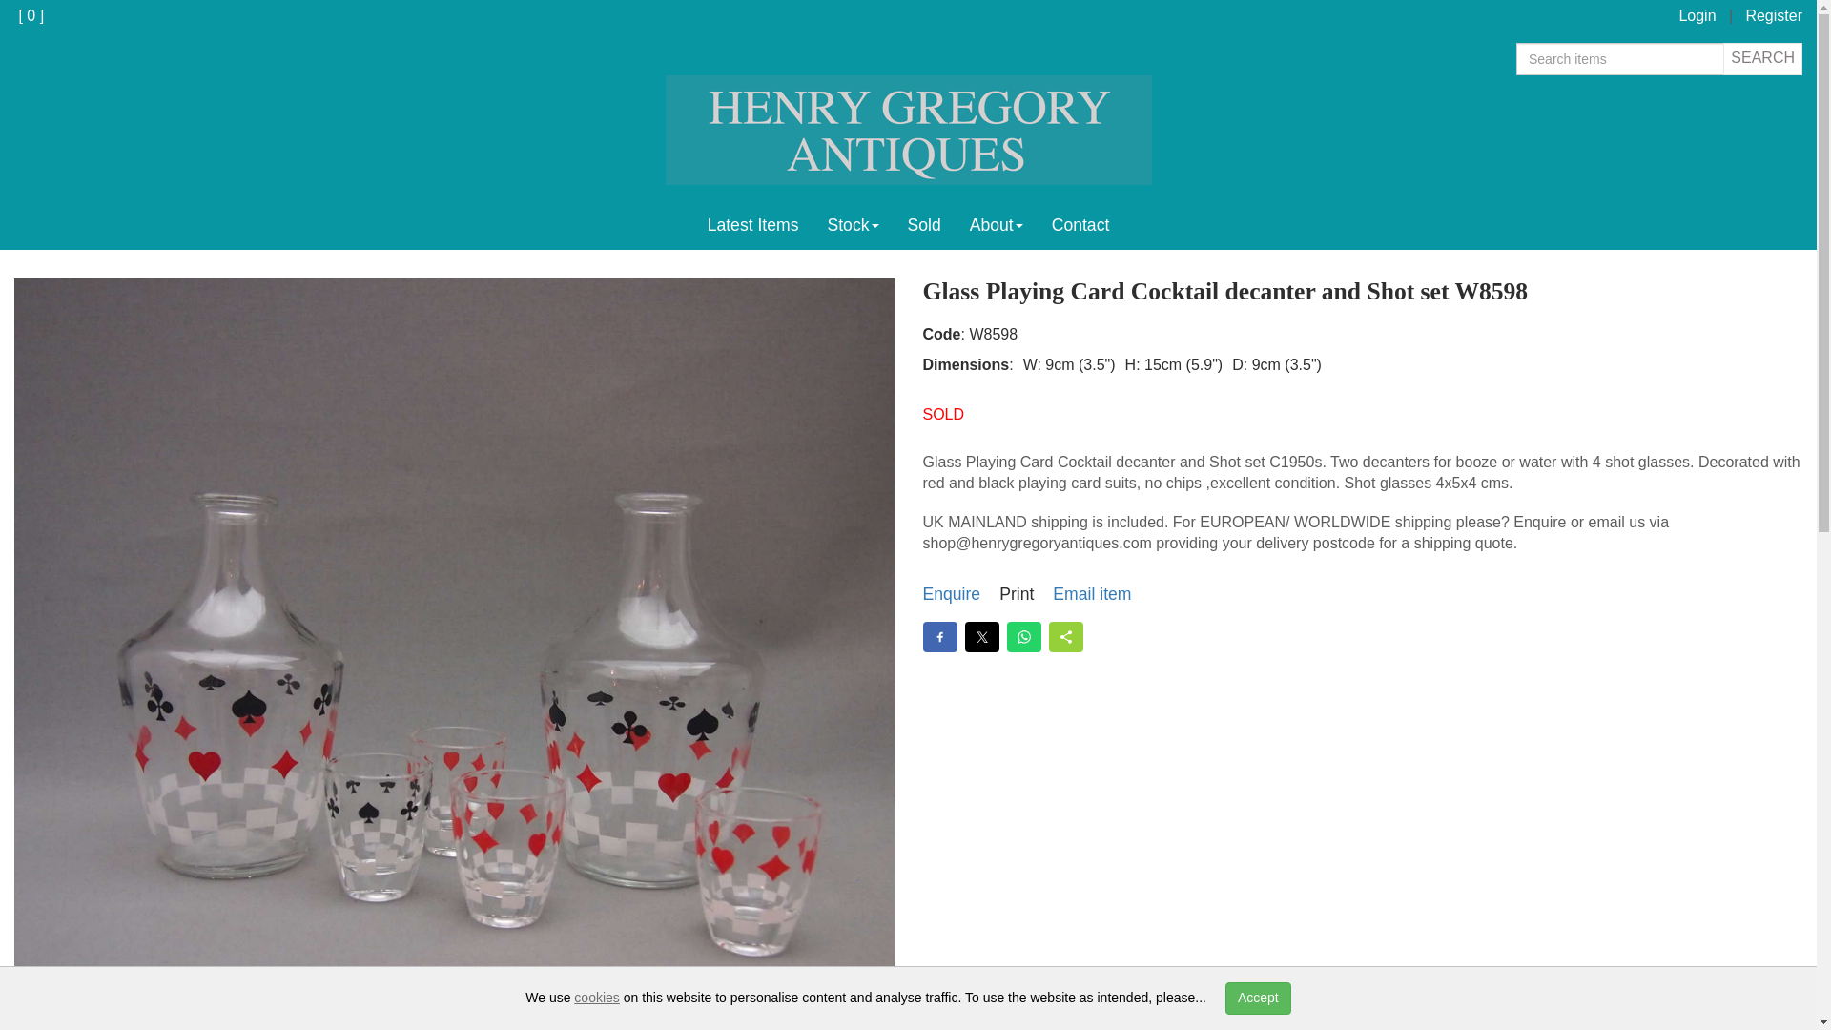 This screenshot has width=1831, height=1030. Describe the element at coordinates (923, 225) in the screenshot. I see `Sold` at that location.